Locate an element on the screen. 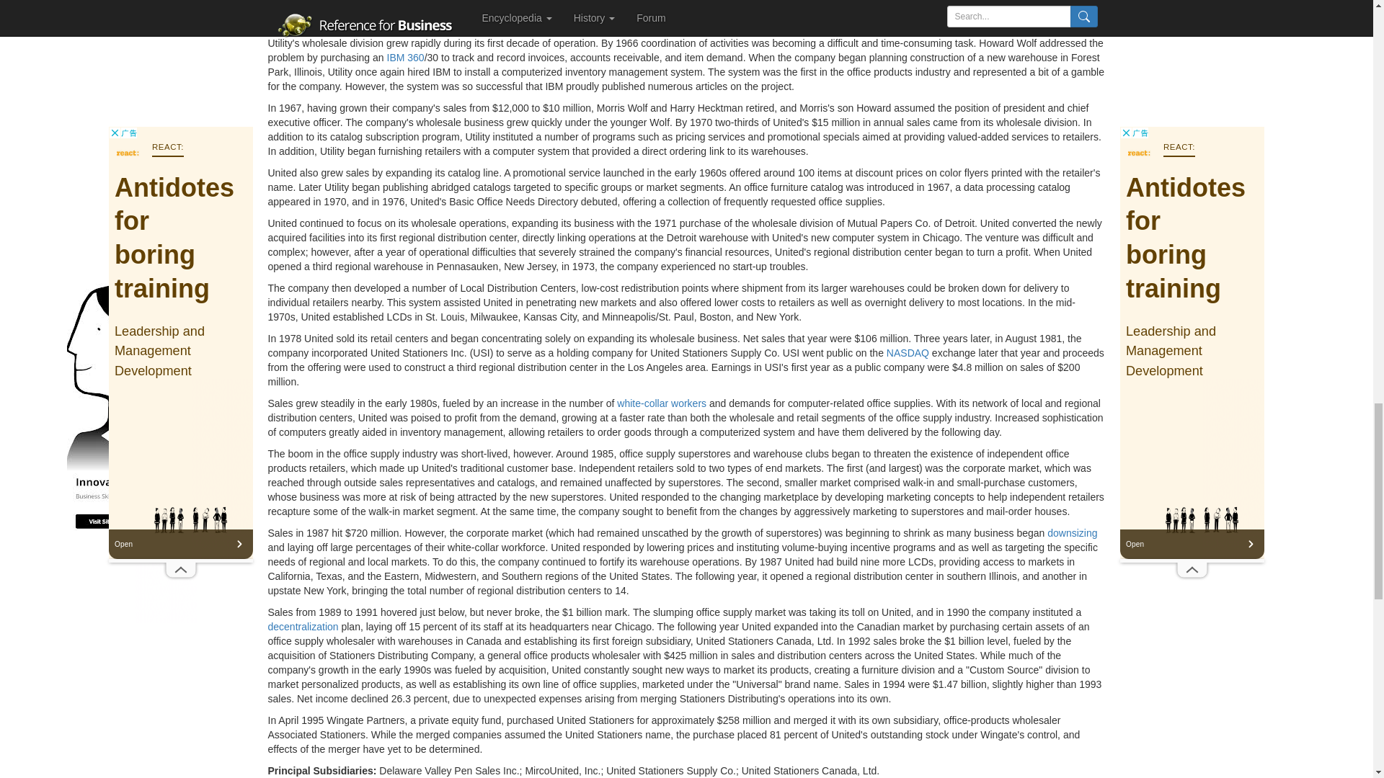  View 'white-collar workers' definition from Wikipedia is located at coordinates (662, 403).